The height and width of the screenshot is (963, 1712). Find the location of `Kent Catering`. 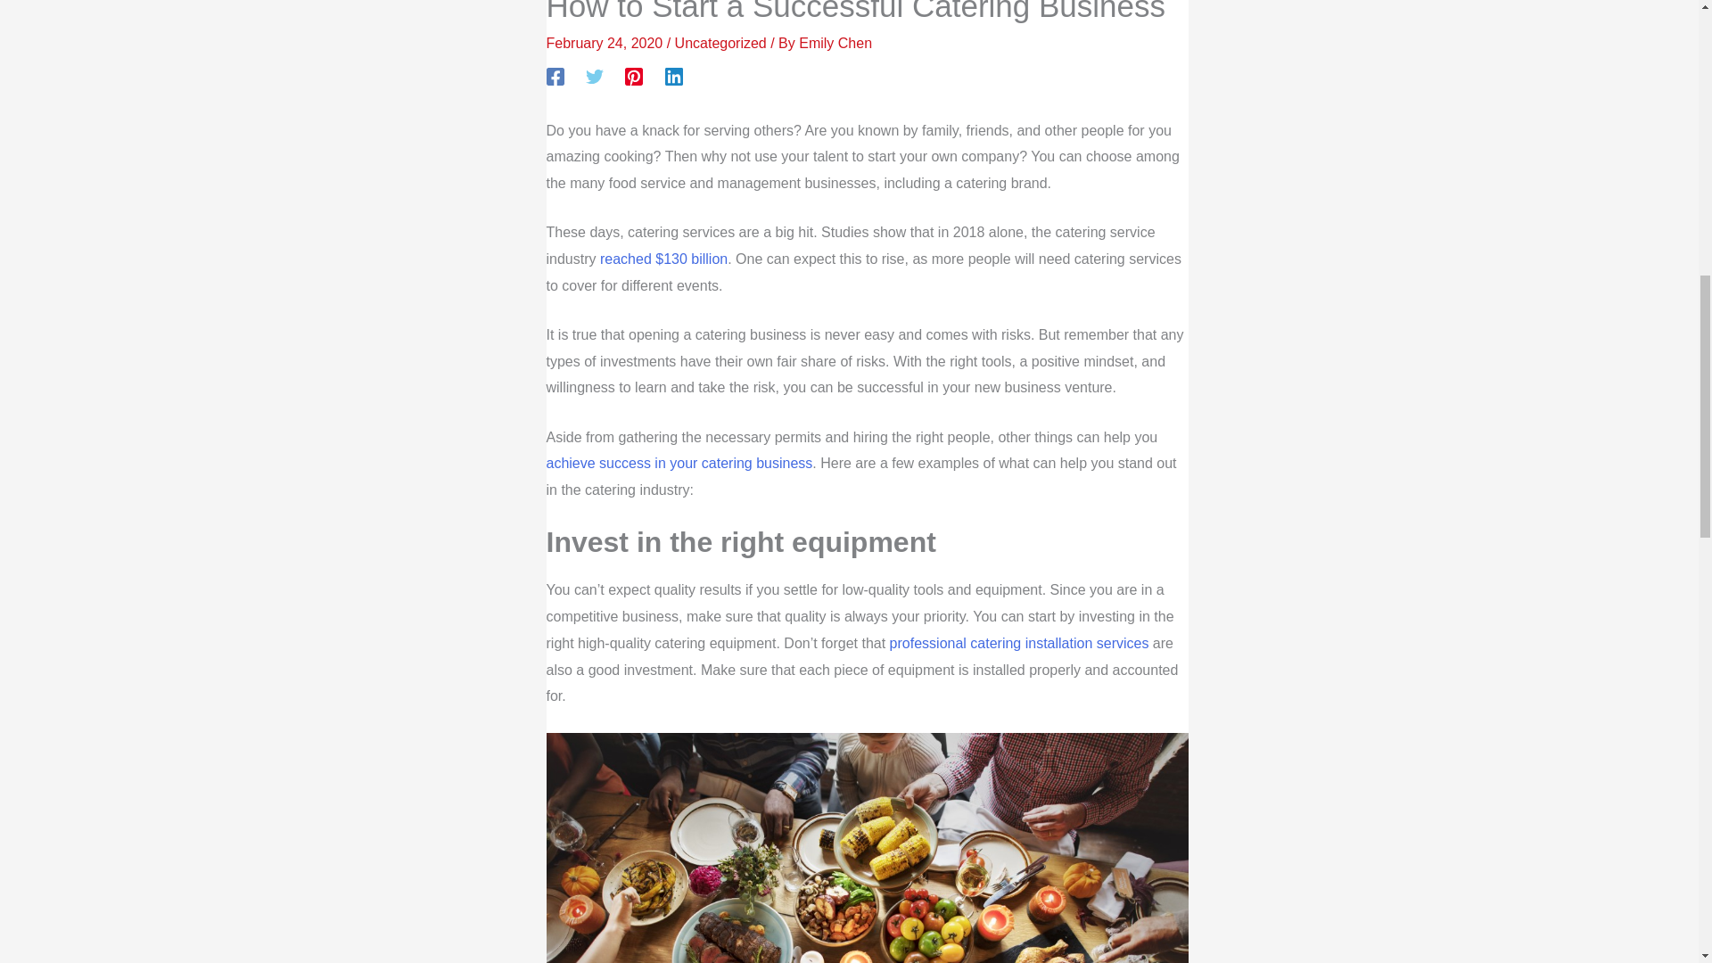

Kent Catering is located at coordinates (1019, 643).